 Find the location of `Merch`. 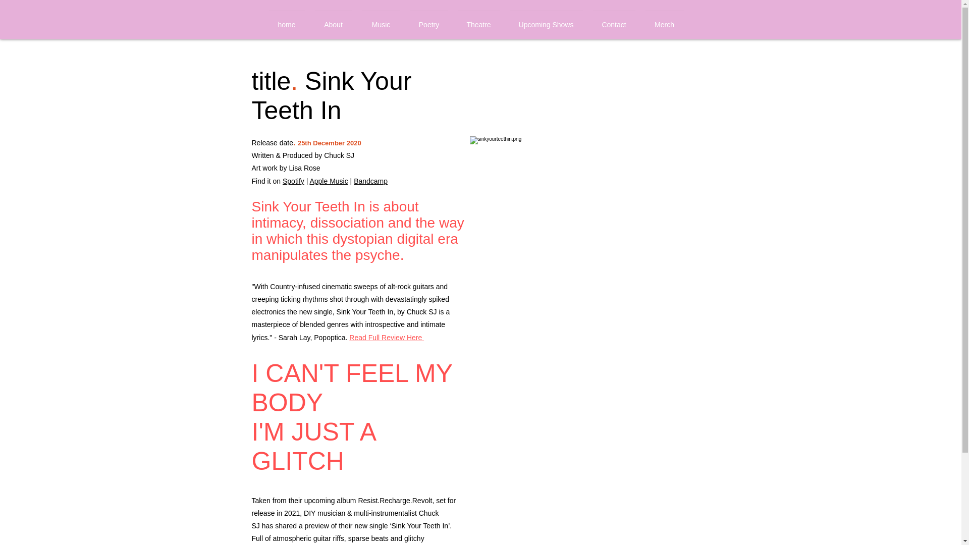

Merch is located at coordinates (664, 20).